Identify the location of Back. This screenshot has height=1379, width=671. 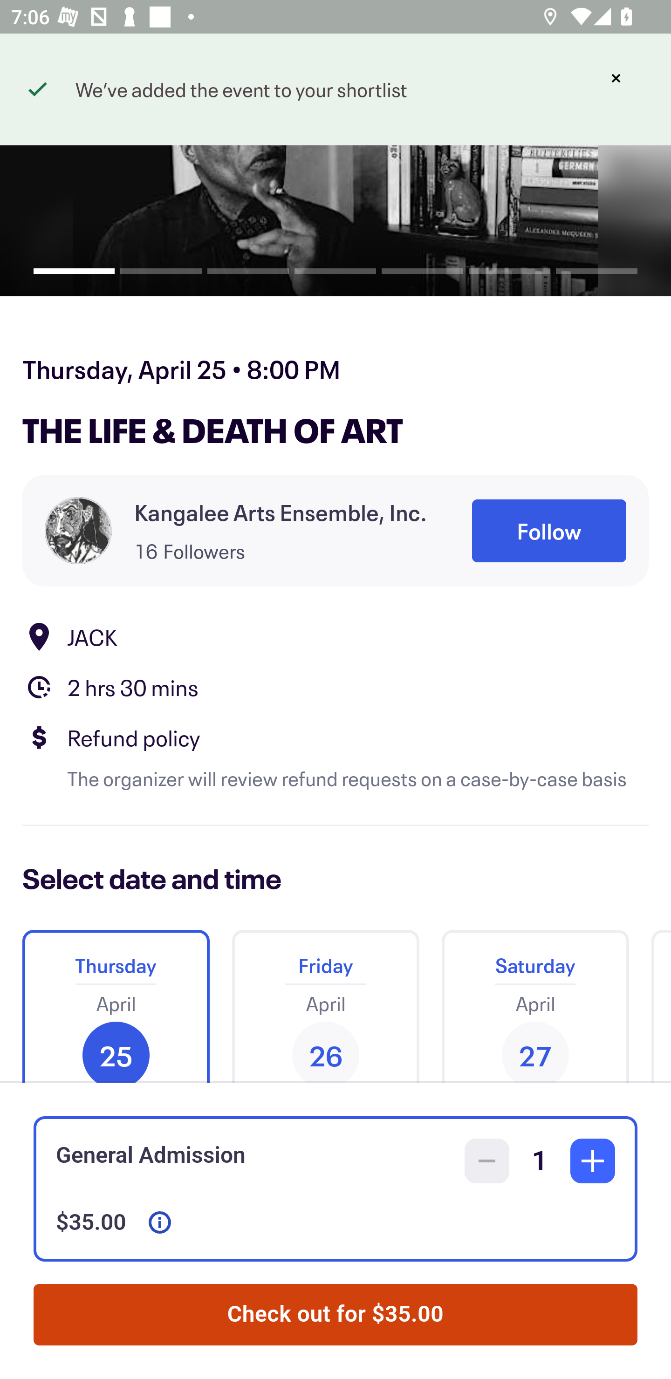
(50, 83).